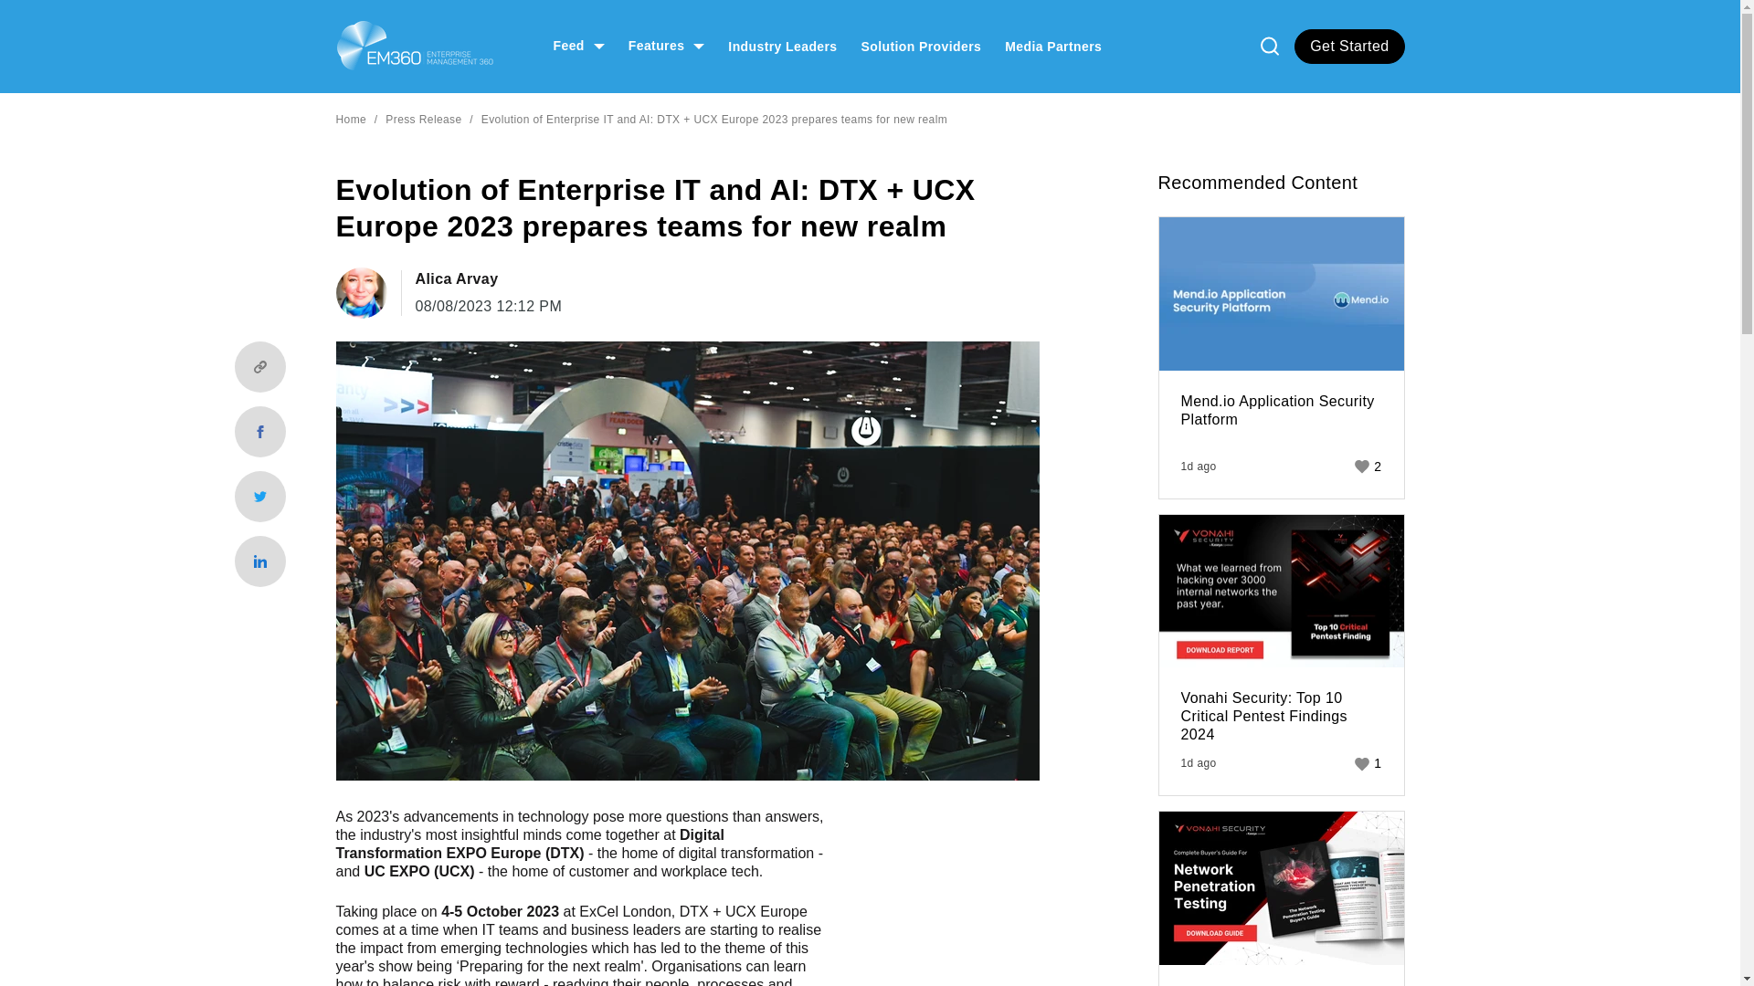  What do you see at coordinates (782, 46) in the screenshot?
I see `Industry Leaders` at bounding box center [782, 46].